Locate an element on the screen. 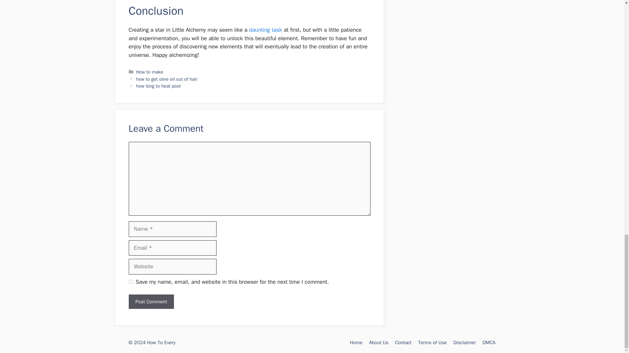  Contact is located at coordinates (403, 343).